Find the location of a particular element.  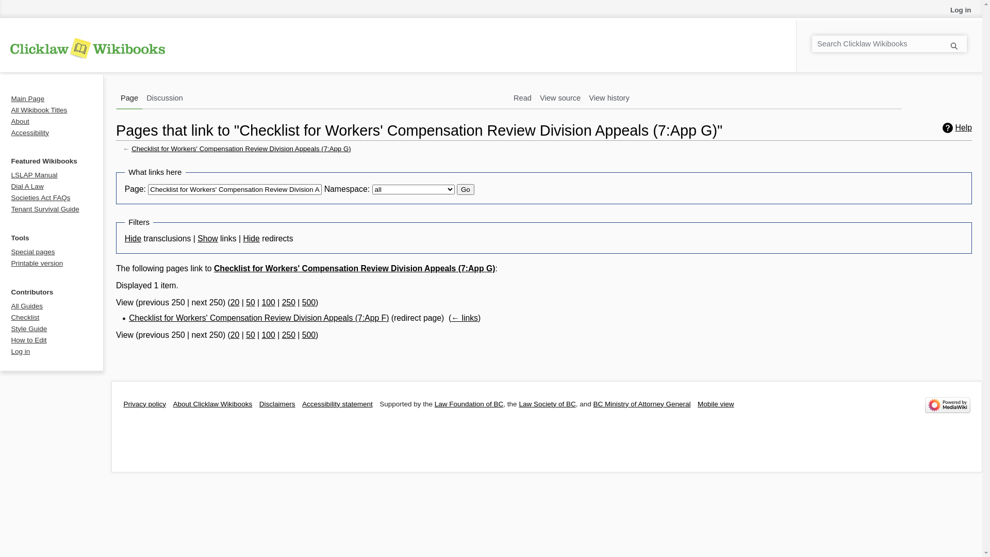

Style Guide is located at coordinates (29, 329).